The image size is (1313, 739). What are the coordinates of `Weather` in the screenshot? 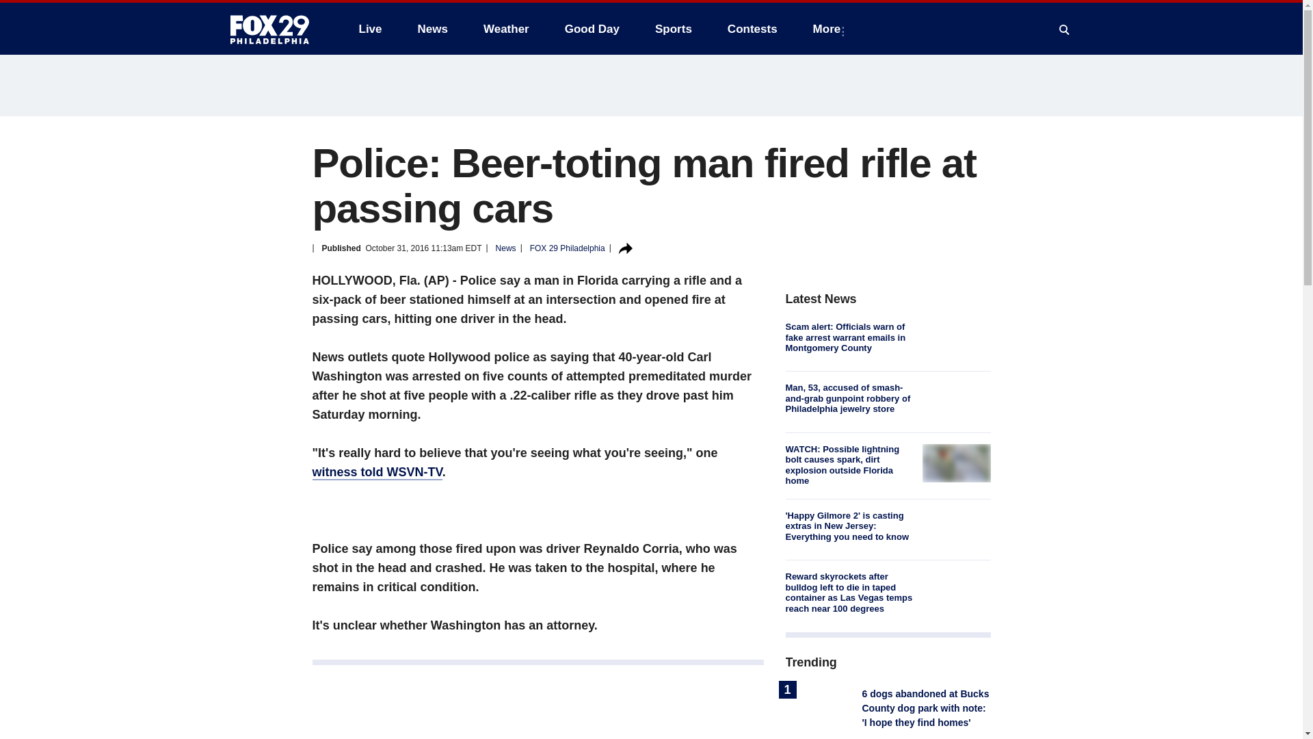 It's located at (506, 29).